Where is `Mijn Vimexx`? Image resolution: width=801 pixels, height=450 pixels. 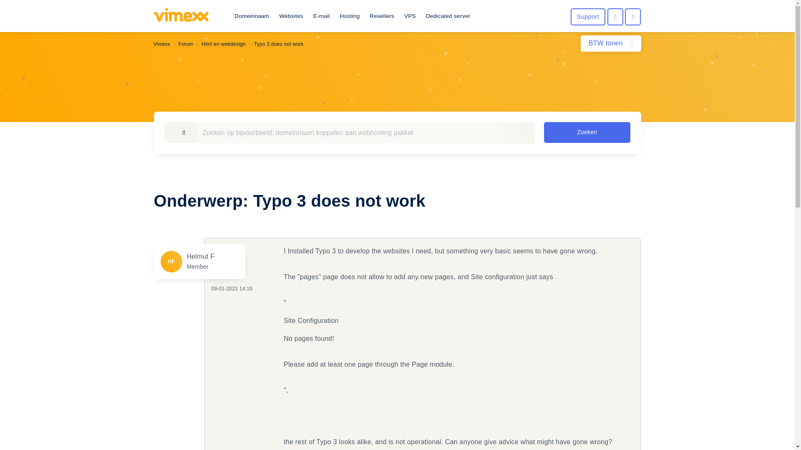
Mijn Vimexx is located at coordinates (615, 17).